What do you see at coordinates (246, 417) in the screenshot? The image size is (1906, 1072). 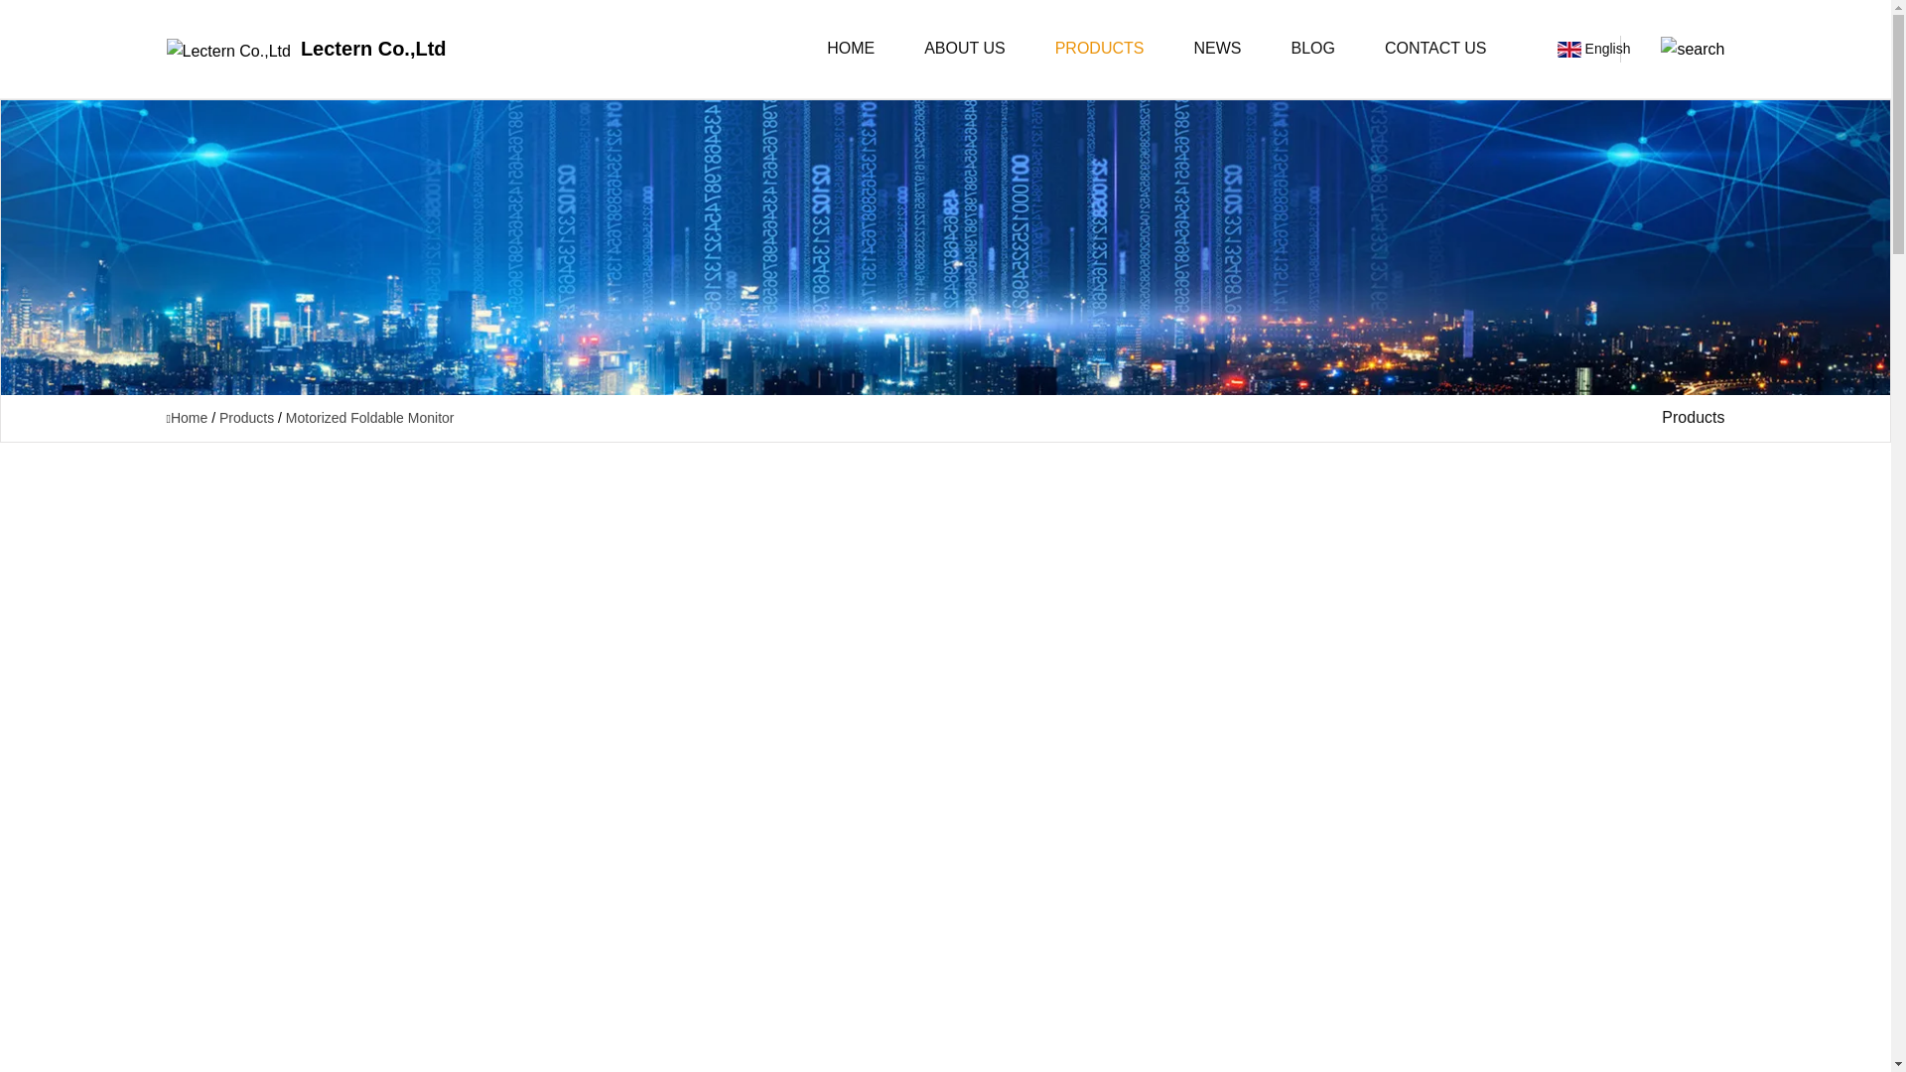 I see `Products` at bounding box center [246, 417].